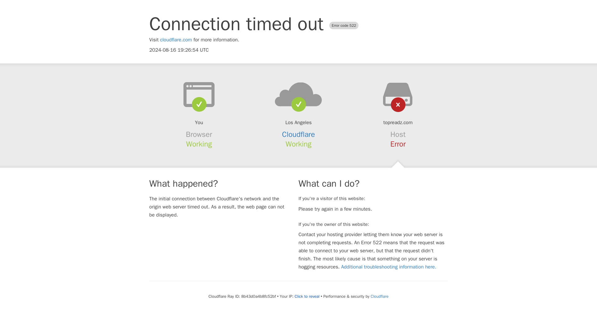 This screenshot has height=336, width=597. What do you see at coordinates (176, 40) in the screenshot?
I see `cloudflare.com` at bounding box center [176, 40].